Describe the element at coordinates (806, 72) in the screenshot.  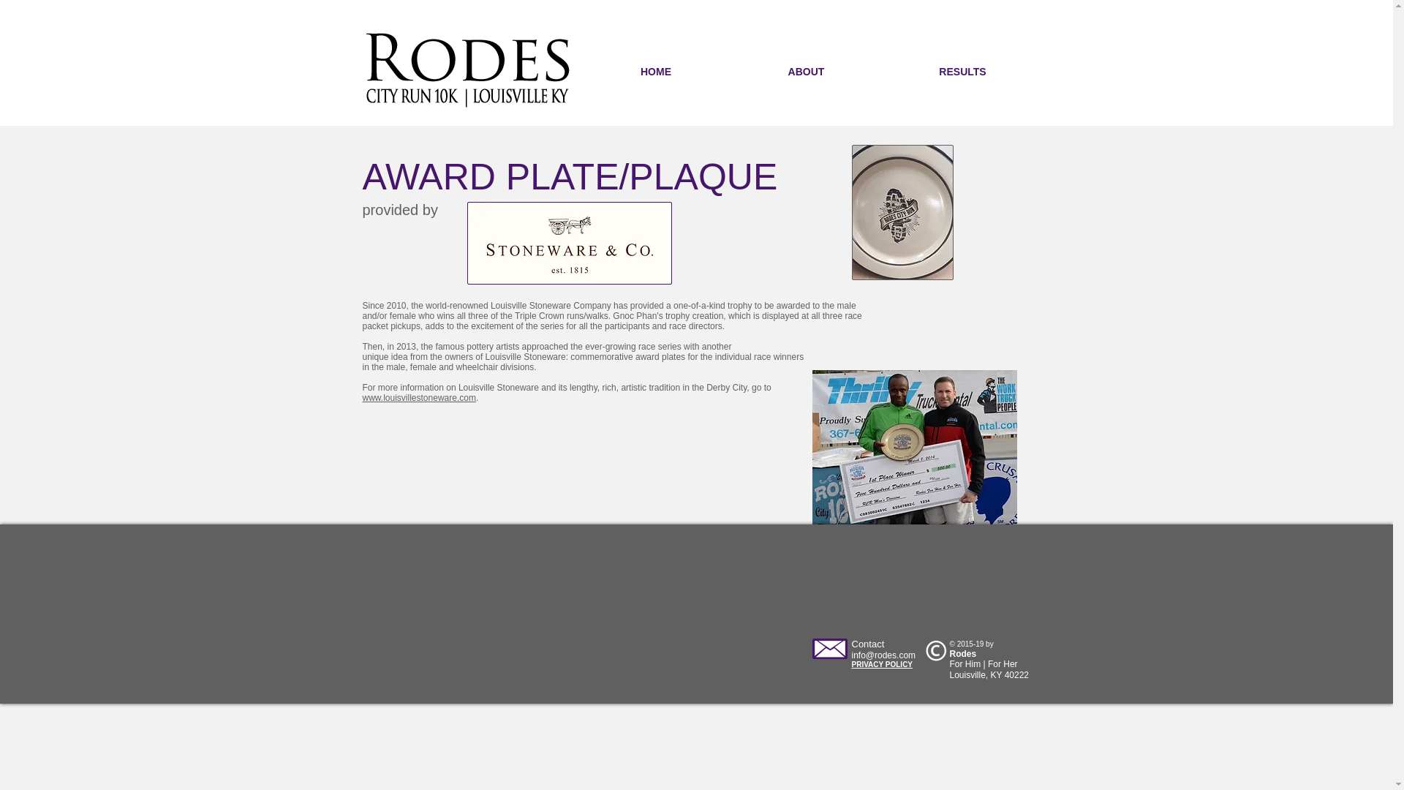
I see `ABOUT` at that location.